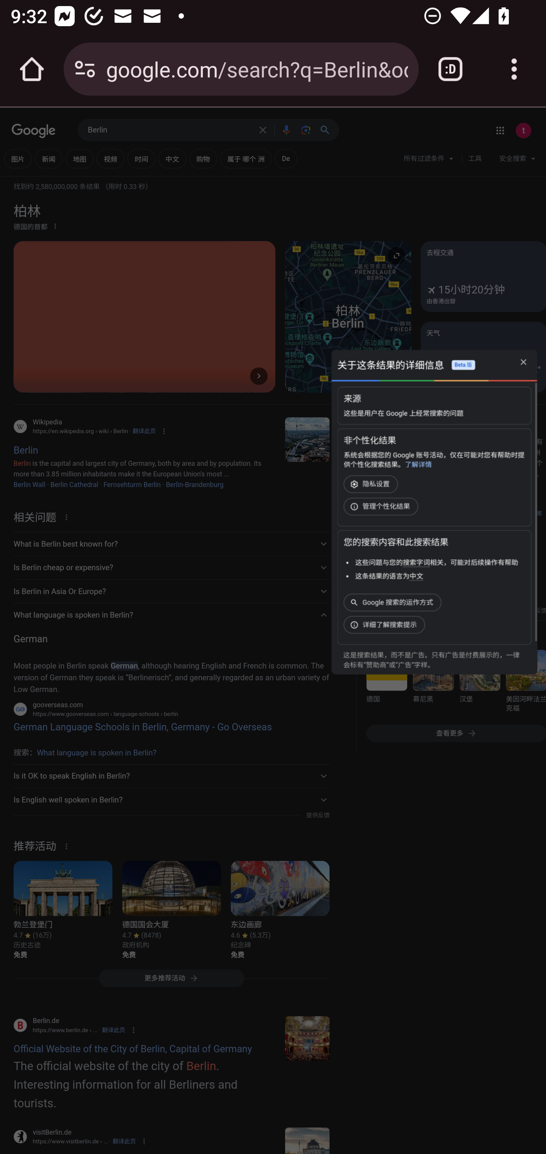 Image resolution: width=546 pixels, height=1154 pixels. Describe the element at coordinates (32, 69) in the screenshot. I see `Open the home page` at that location.